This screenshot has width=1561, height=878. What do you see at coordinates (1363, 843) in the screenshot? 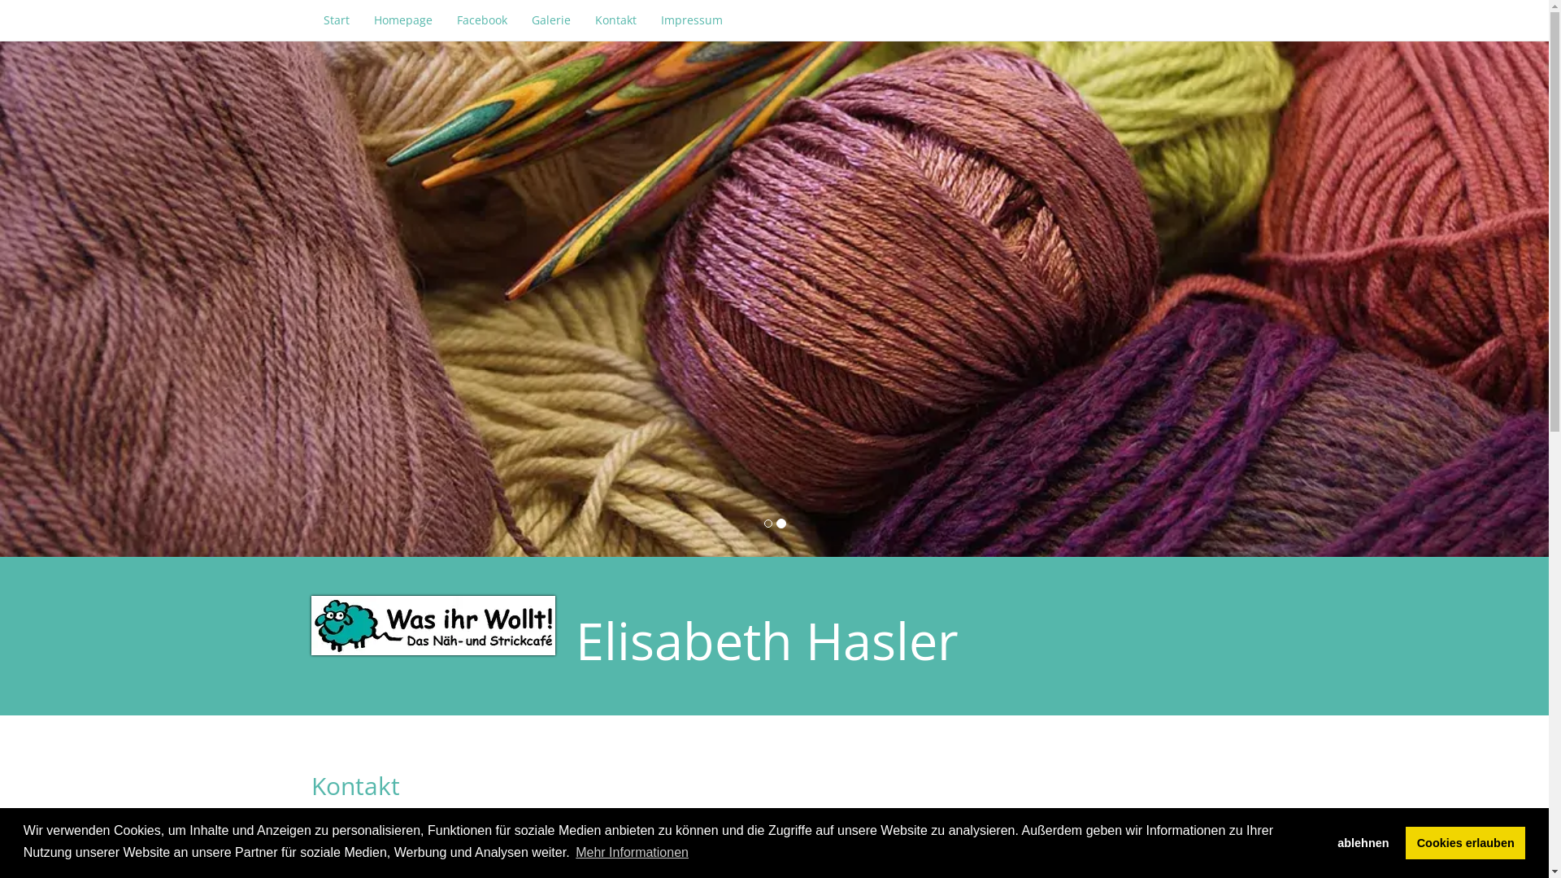
I see `ablehnen` at bounding box center [1363, 843].